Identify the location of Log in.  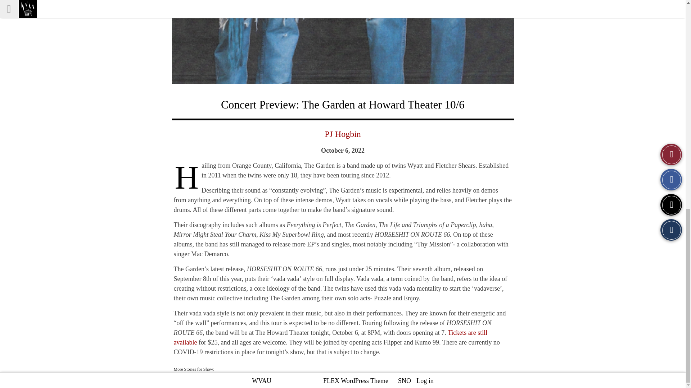
(425, 381).